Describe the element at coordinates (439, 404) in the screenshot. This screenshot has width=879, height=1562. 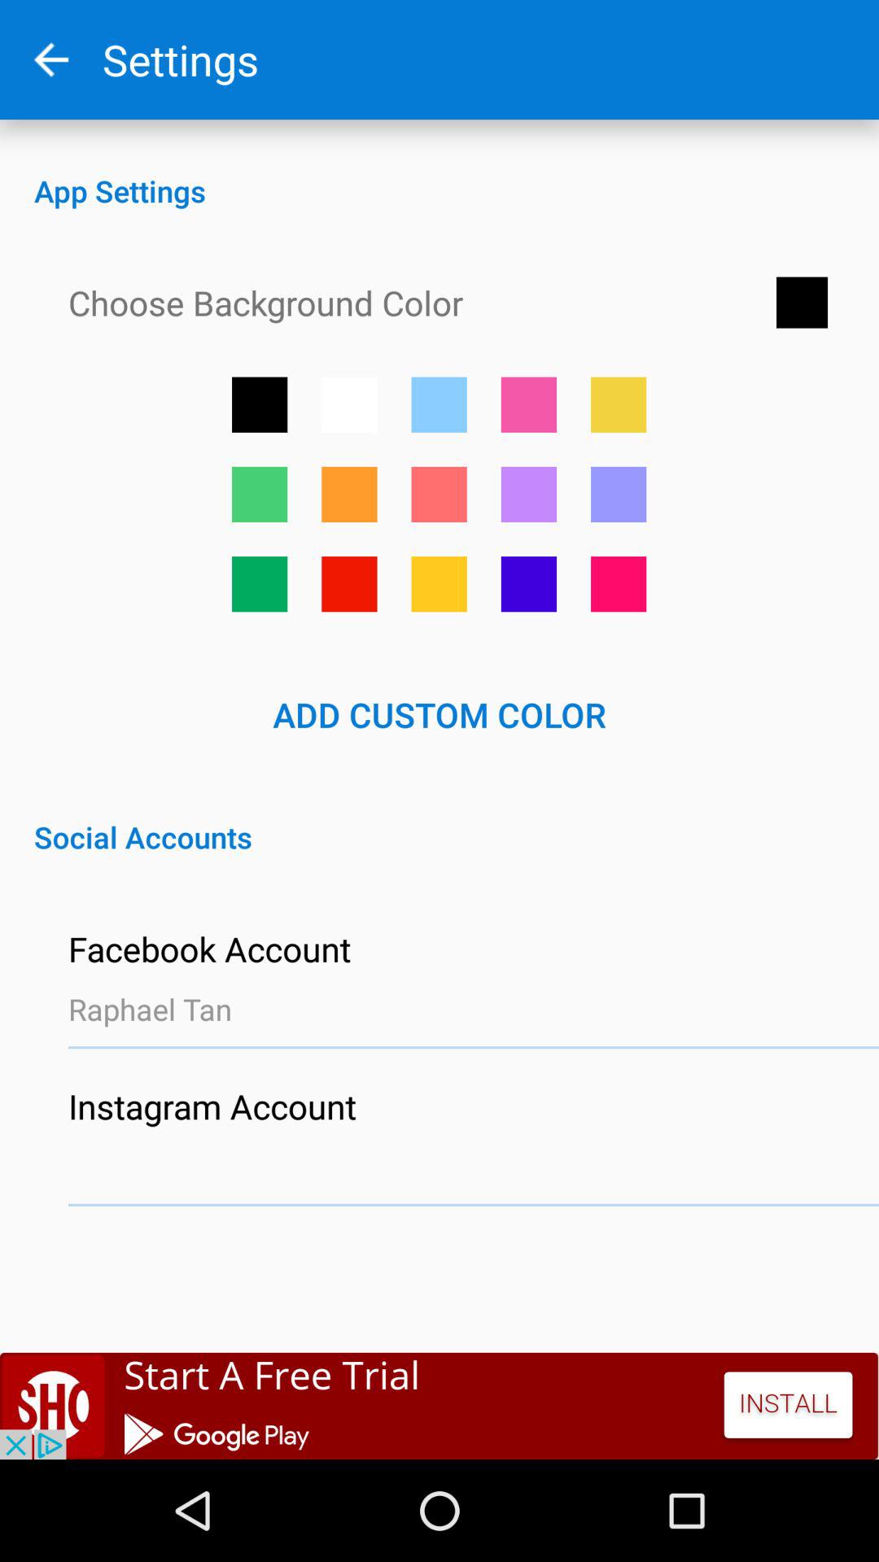
I see `just a color` at that location.